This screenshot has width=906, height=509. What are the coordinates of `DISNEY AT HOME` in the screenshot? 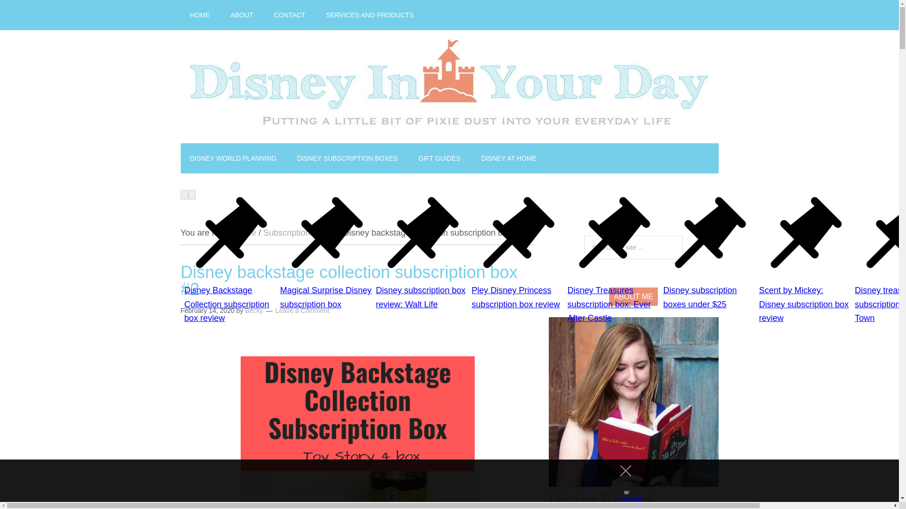 It's located at (509, 158).